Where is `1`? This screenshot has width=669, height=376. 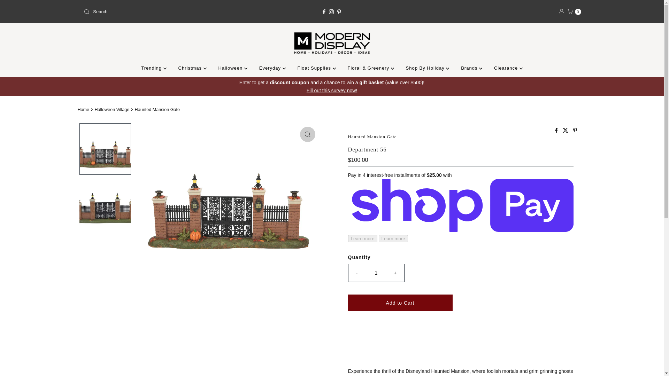 1 is located at coordinates (376, 273).